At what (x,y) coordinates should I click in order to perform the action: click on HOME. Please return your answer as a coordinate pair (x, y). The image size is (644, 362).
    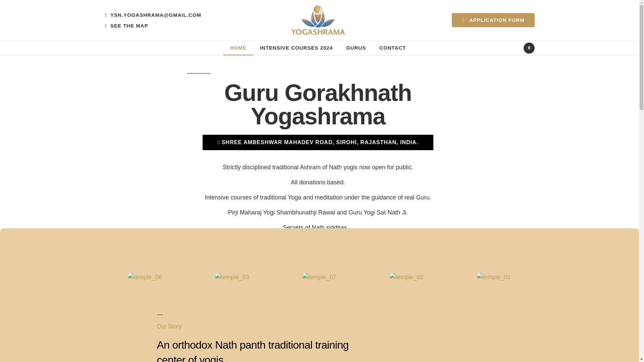
    Looking at the image, I should click on (238, 48).